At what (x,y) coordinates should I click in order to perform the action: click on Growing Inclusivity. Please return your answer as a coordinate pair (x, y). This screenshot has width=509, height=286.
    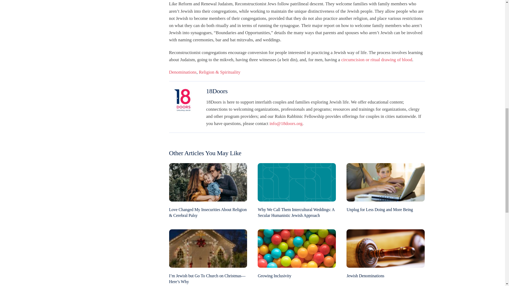
    Looking at the image, I should click on (274, 275).